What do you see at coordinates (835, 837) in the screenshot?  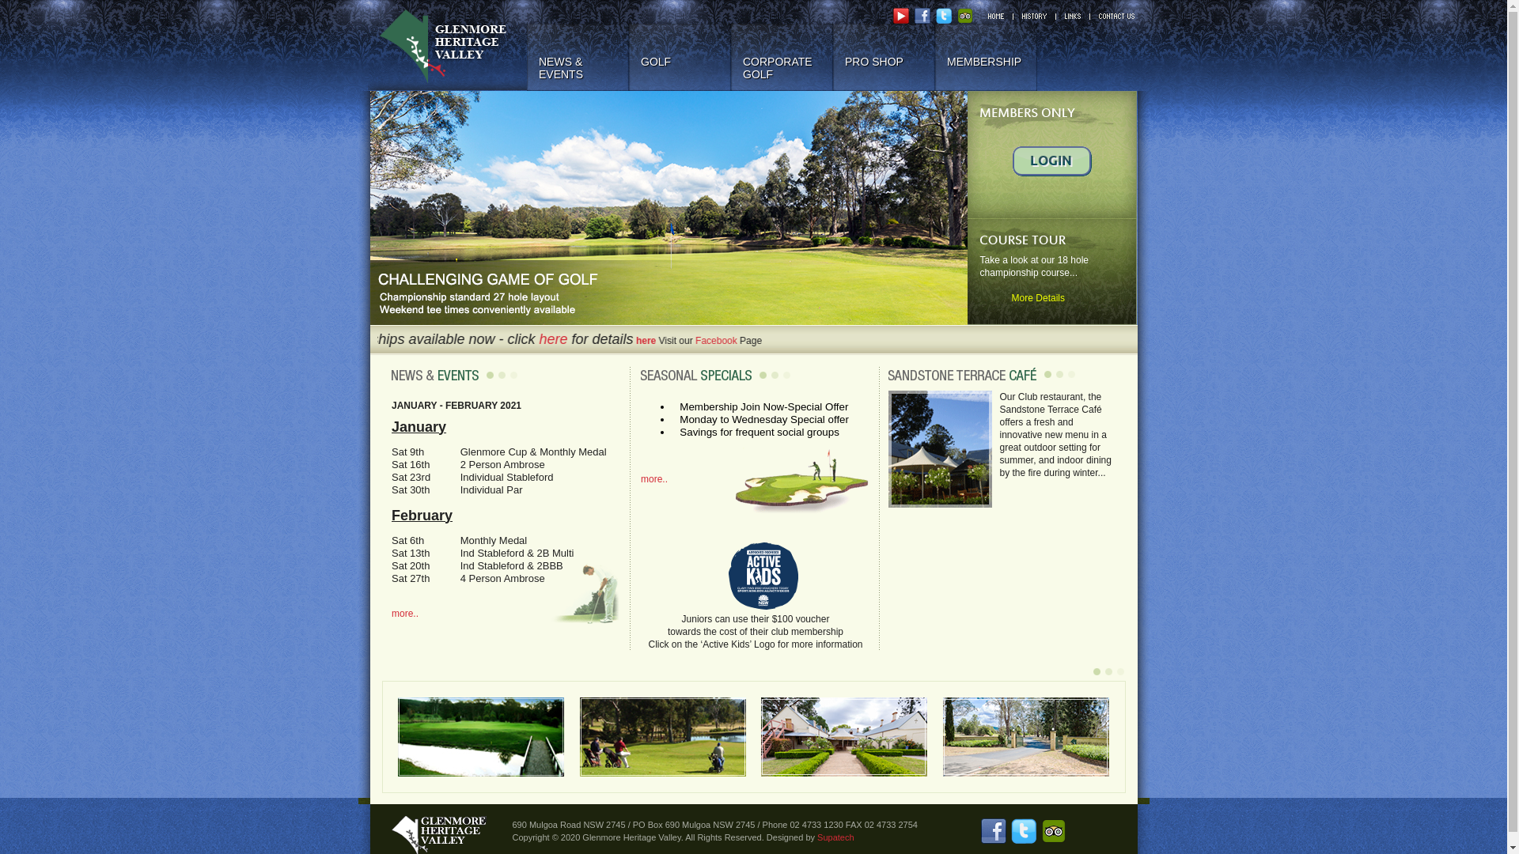 I see `Supatech` at bounding box center [835, 837].